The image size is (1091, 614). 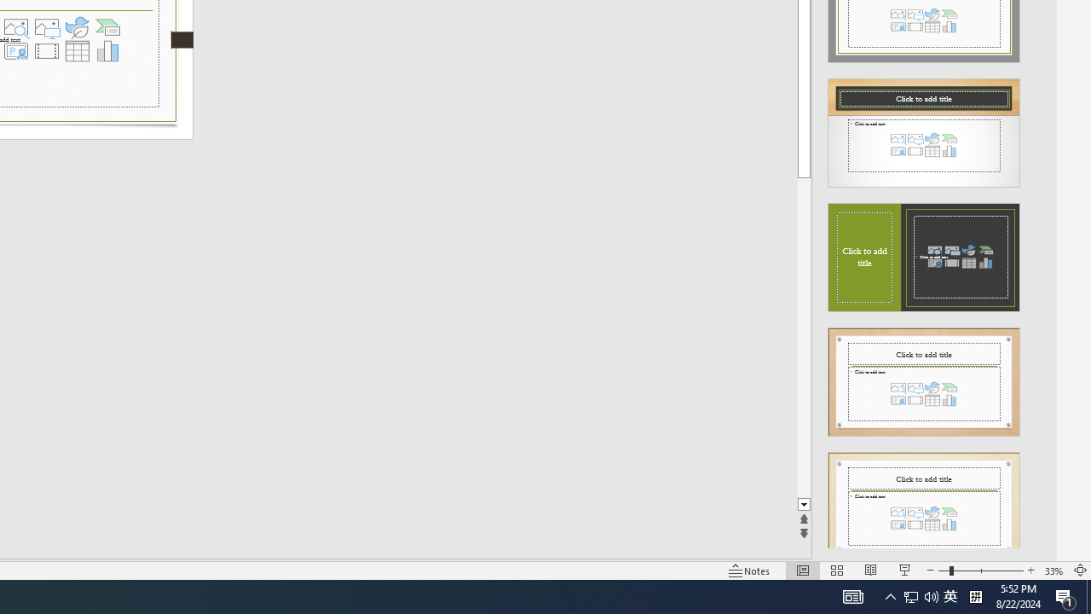 I want to click on Design Idea, so click(x=924, y=501).